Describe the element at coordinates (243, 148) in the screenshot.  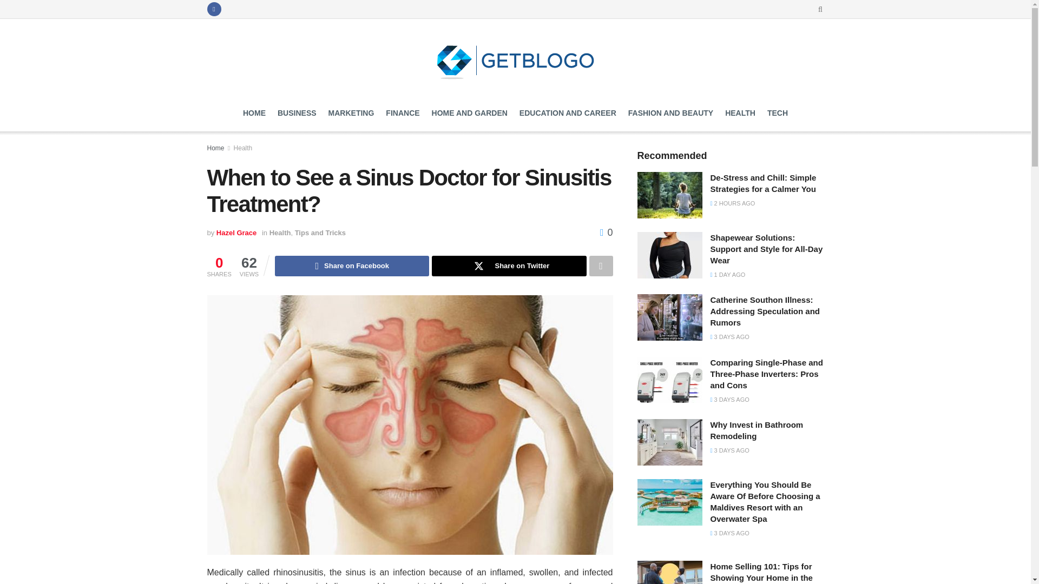
I see `Health` at that location.